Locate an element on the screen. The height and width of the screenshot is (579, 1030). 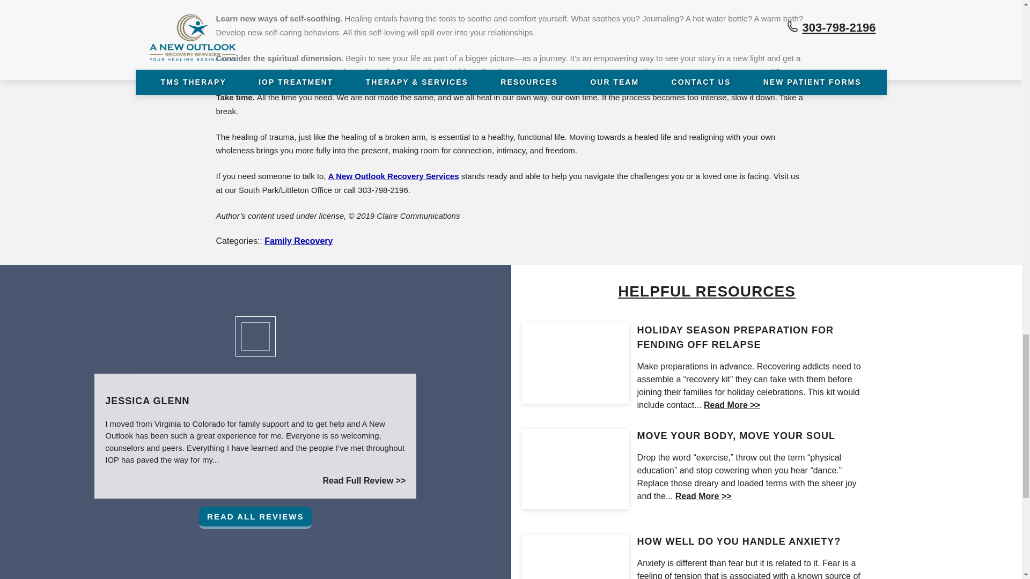
Family Recovery is located at coordinates (298, 240).